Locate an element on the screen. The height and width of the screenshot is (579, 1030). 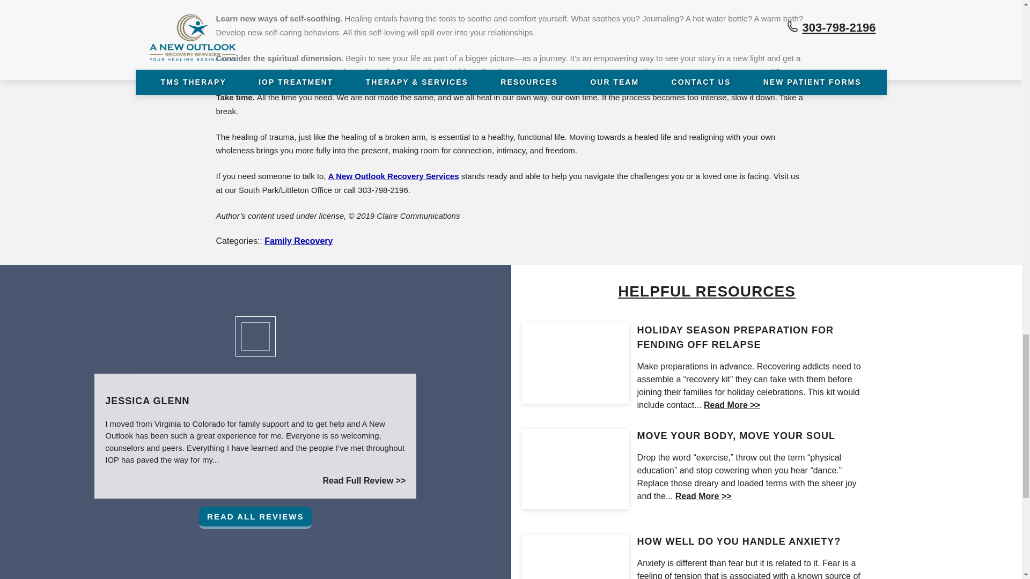
Family Recovery is located at coordinates (298, 240).